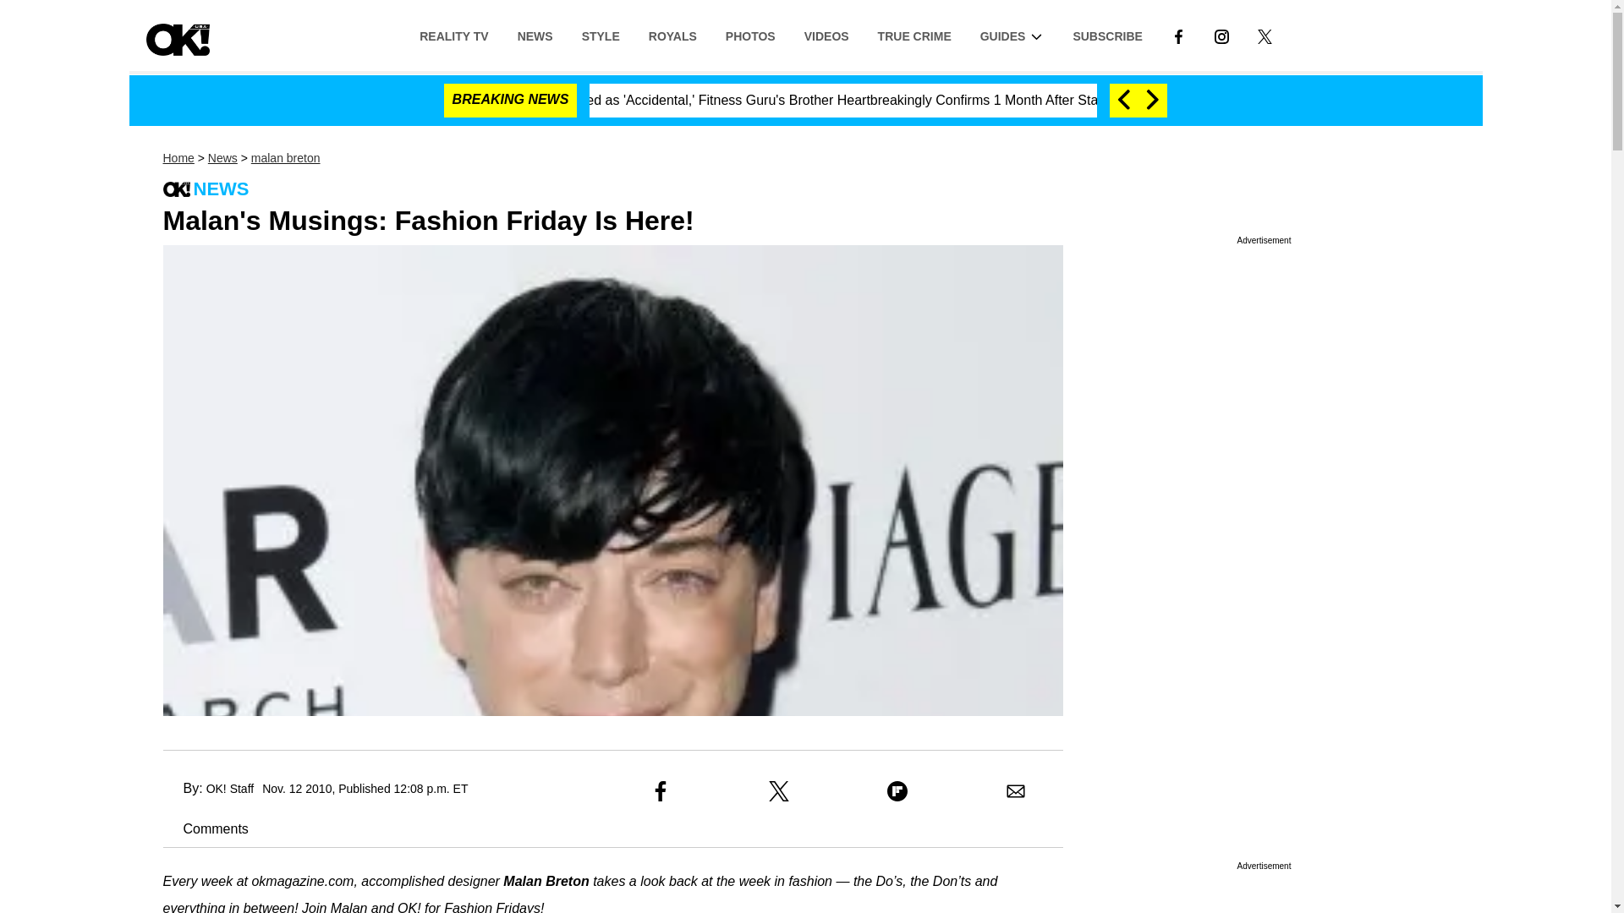  I want to click on Share to Email, so click(1015, 791).